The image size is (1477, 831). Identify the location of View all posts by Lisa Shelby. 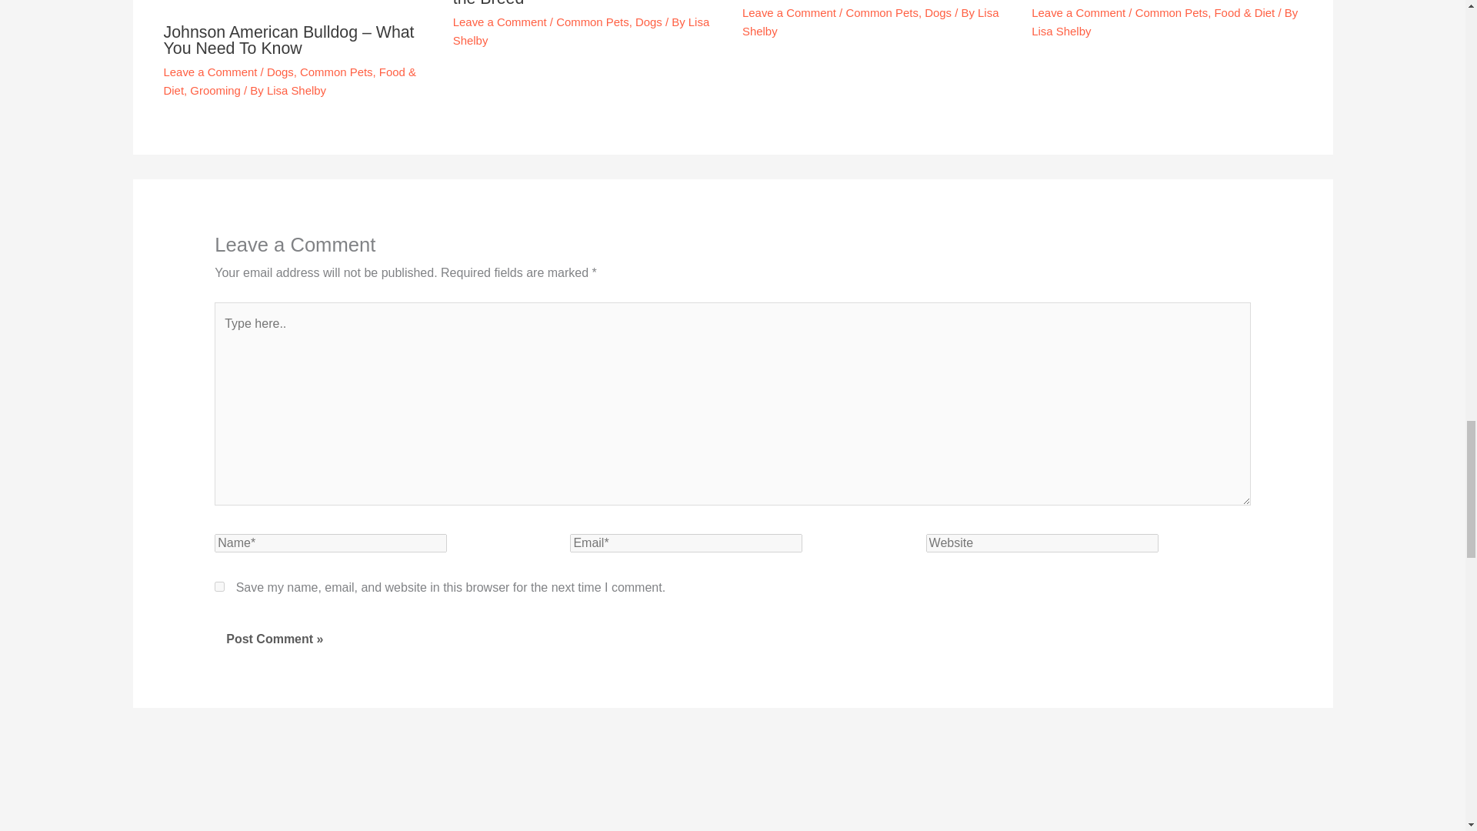
(870, 22).